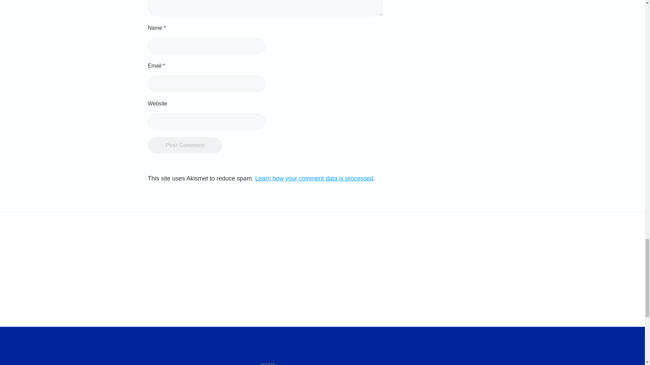 The height and width of the screenshot is (365, 650). I want to click on Post Comment, so click(185, 145).